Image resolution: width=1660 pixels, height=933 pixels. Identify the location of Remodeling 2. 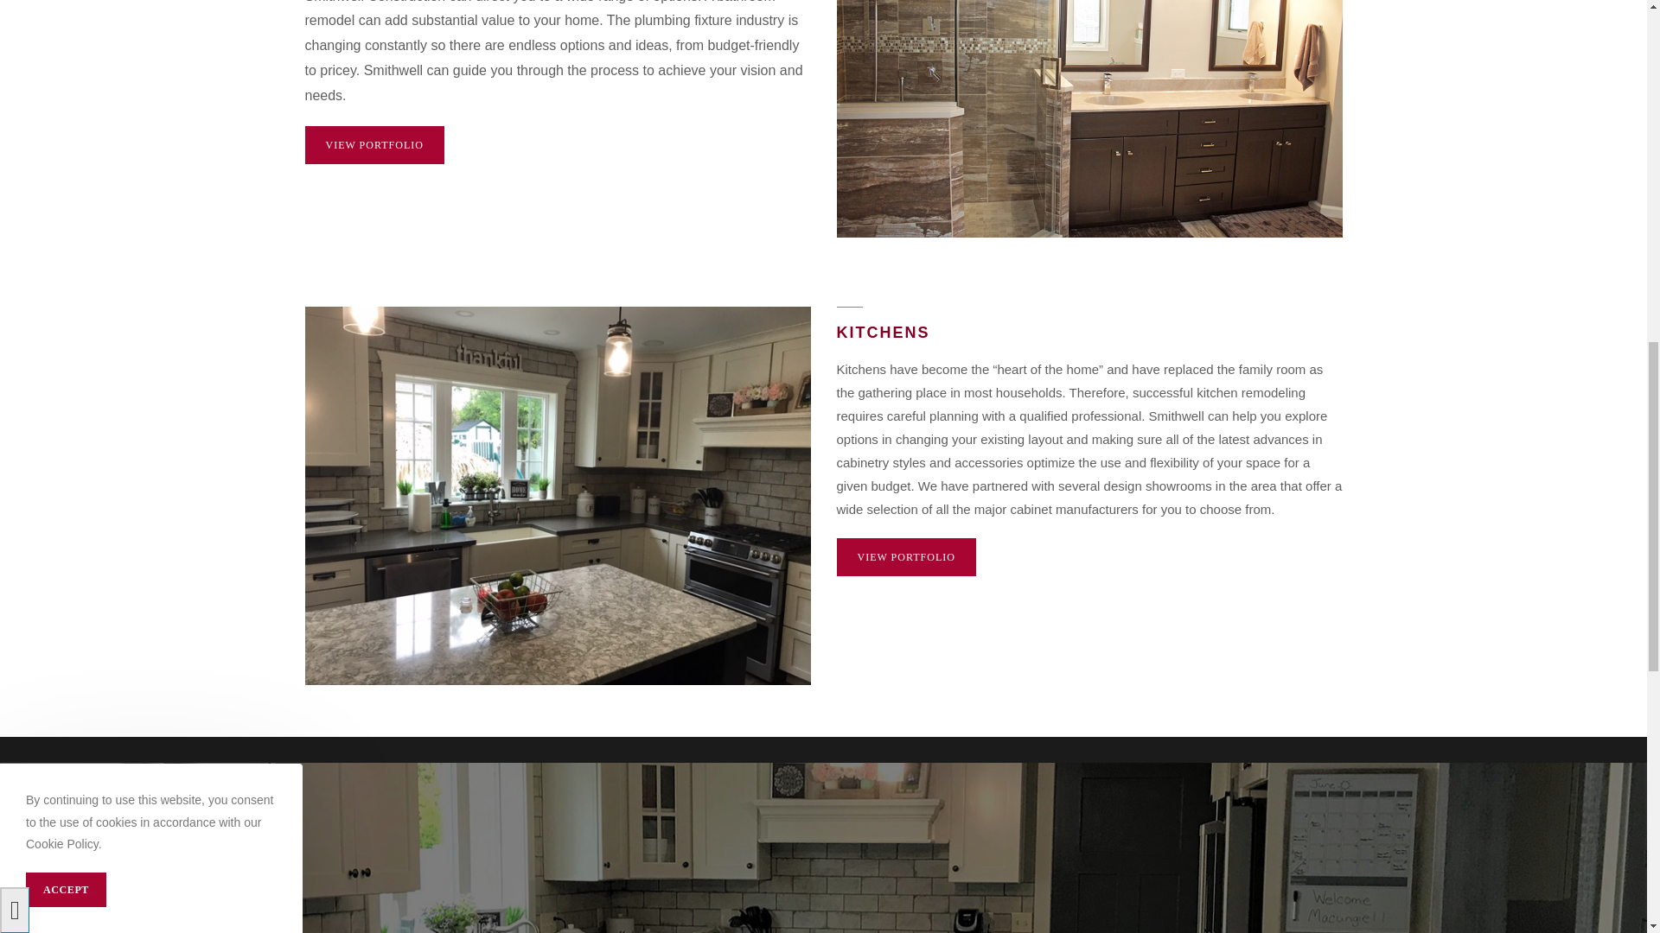
(1089, 119).